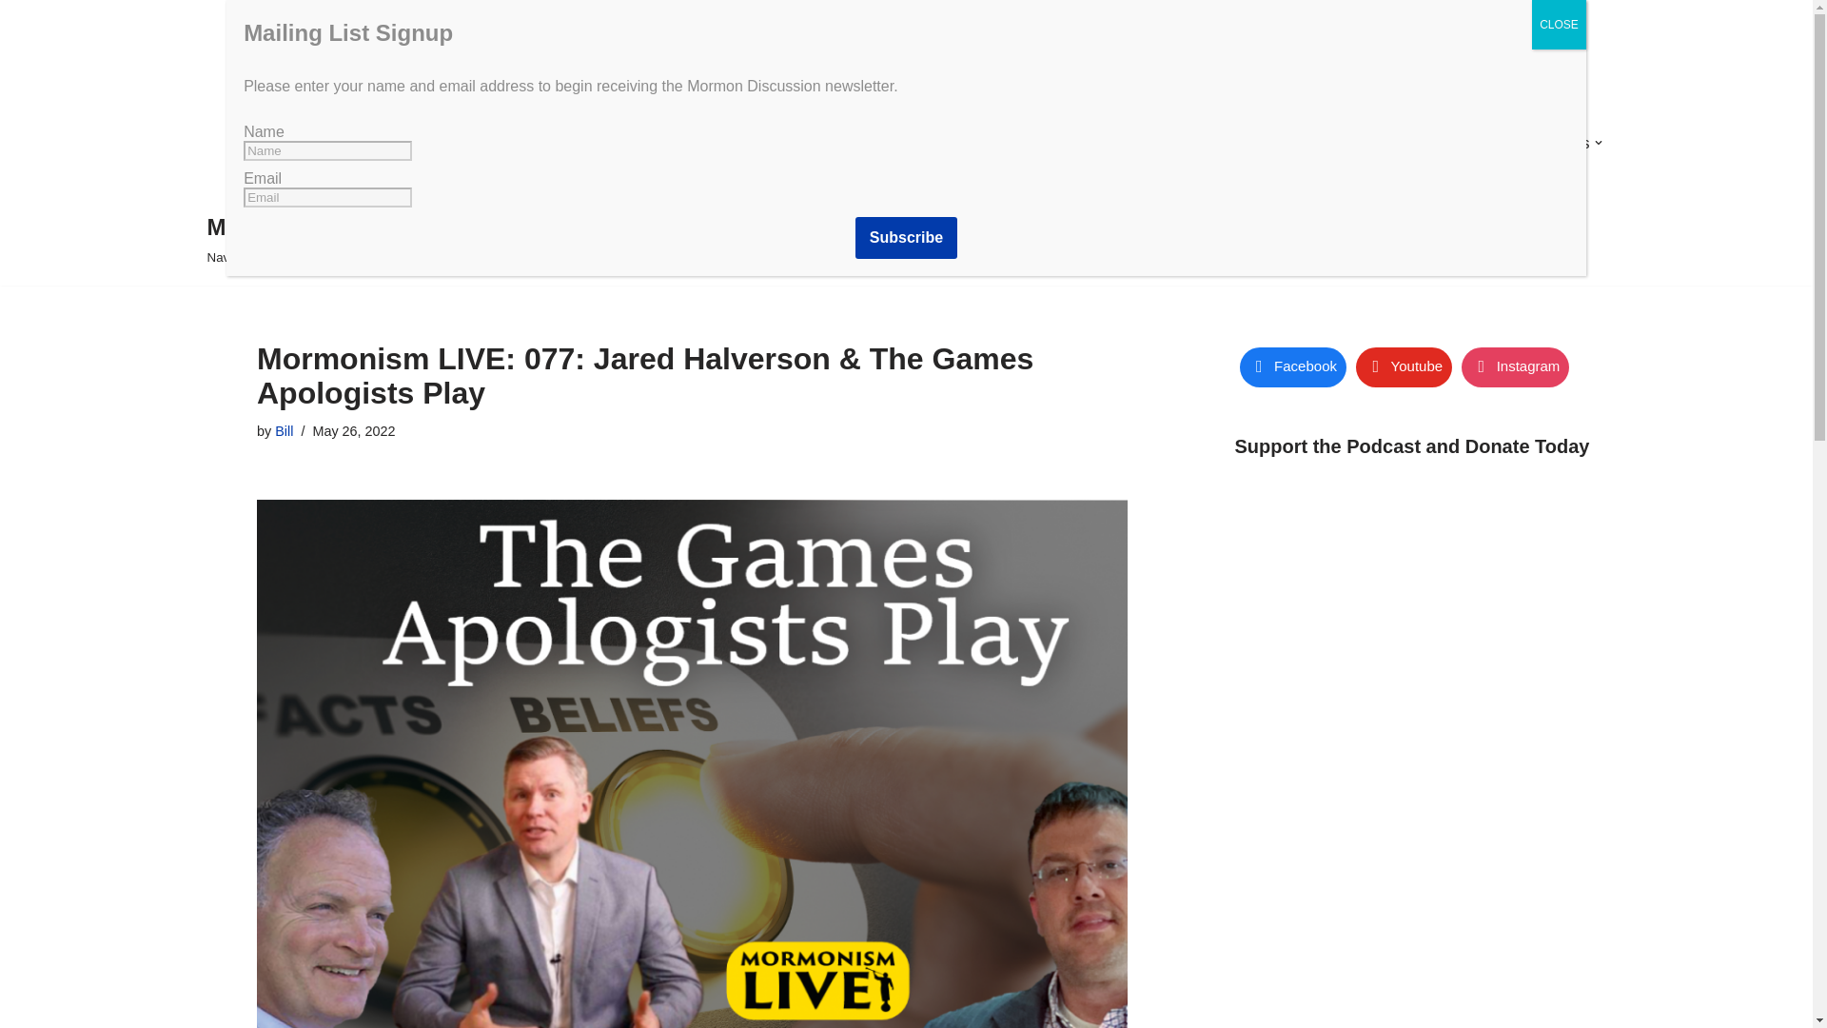 This screenshot has height=1028, width=1827. Describe the element at coordinates (1515, 367) in the screenshot. I see `Instagram` at that location.